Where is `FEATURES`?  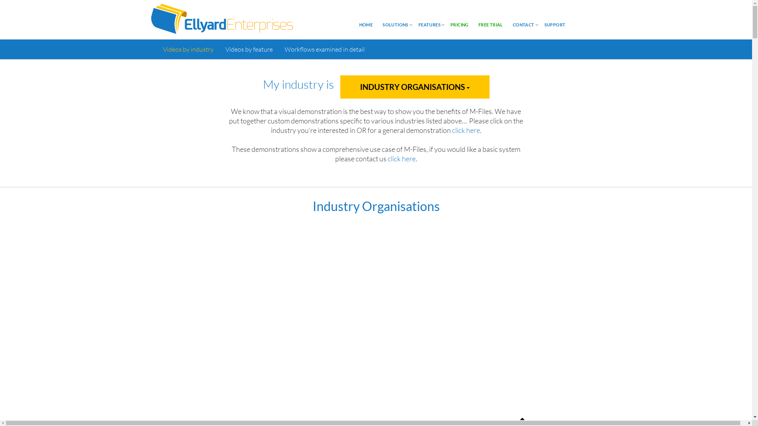 FEATURES is located at coordinates (430, 25).